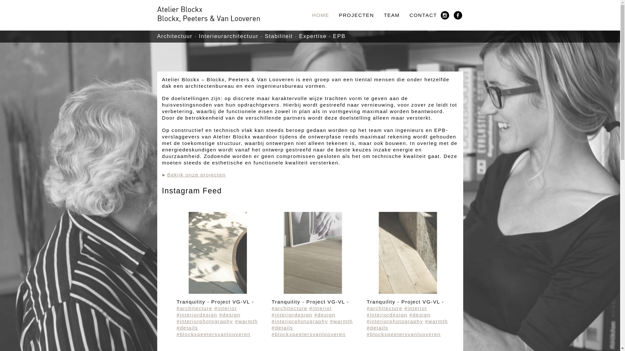 This screenshot has height=351, width=625. I want to click on Volg ons op Instagram, so click(445, 16).